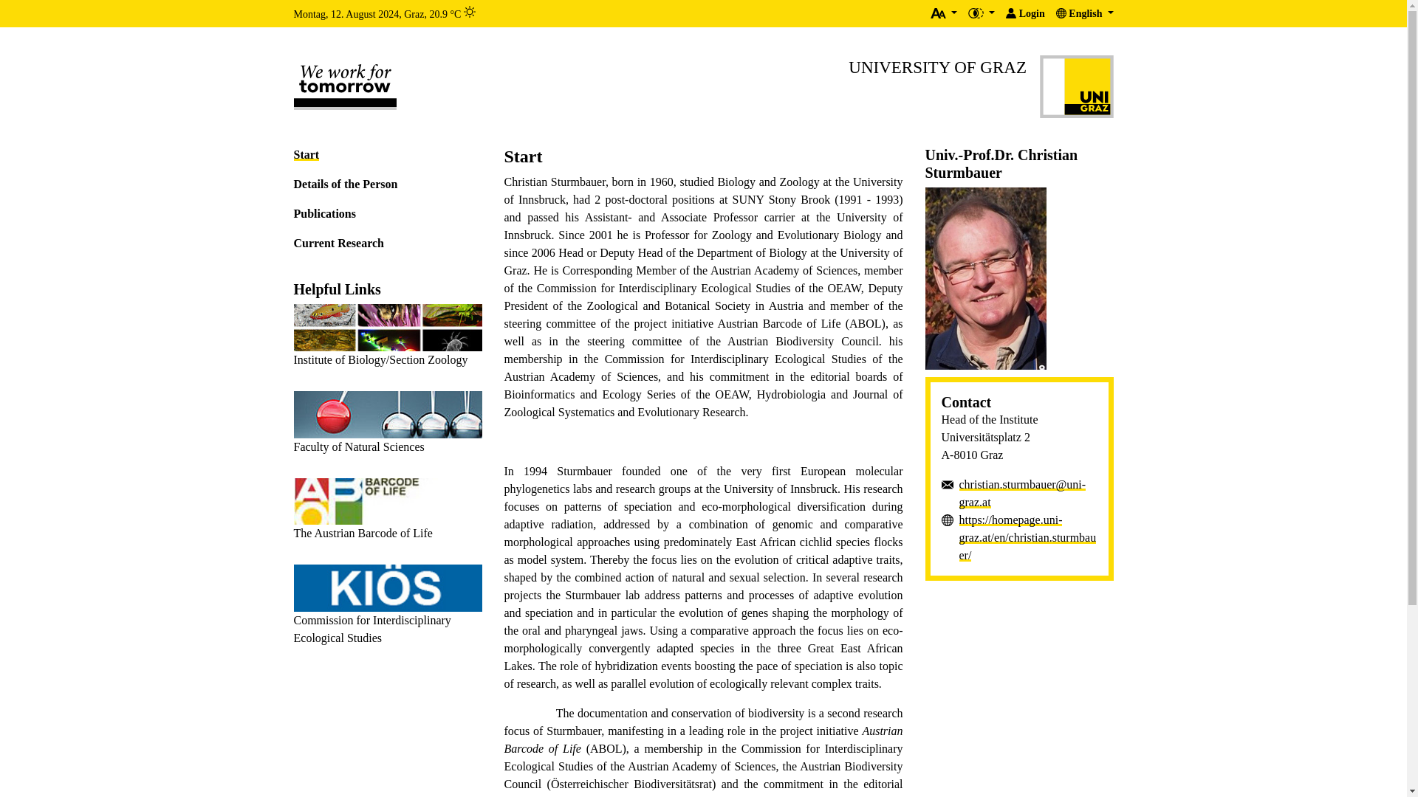 The image size is (1418, 797). I want to click on Font size:, so click(944, 13).